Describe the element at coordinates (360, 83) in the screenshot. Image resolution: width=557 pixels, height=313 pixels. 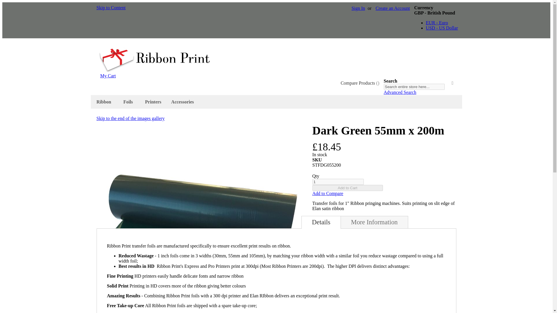
I see `Compare Products` at that location.